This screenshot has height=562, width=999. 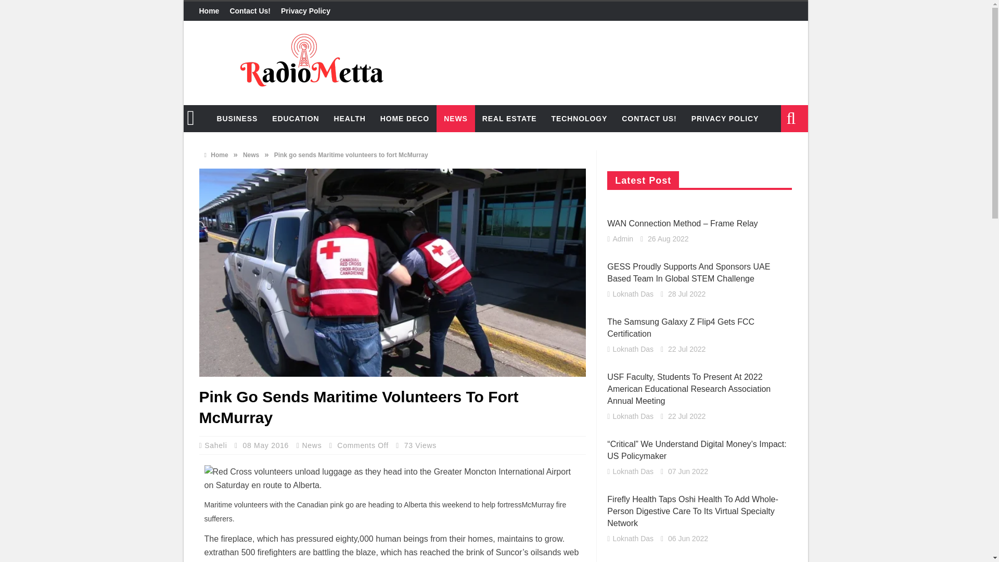 I want to click on Home, so click(x=215, y=155).